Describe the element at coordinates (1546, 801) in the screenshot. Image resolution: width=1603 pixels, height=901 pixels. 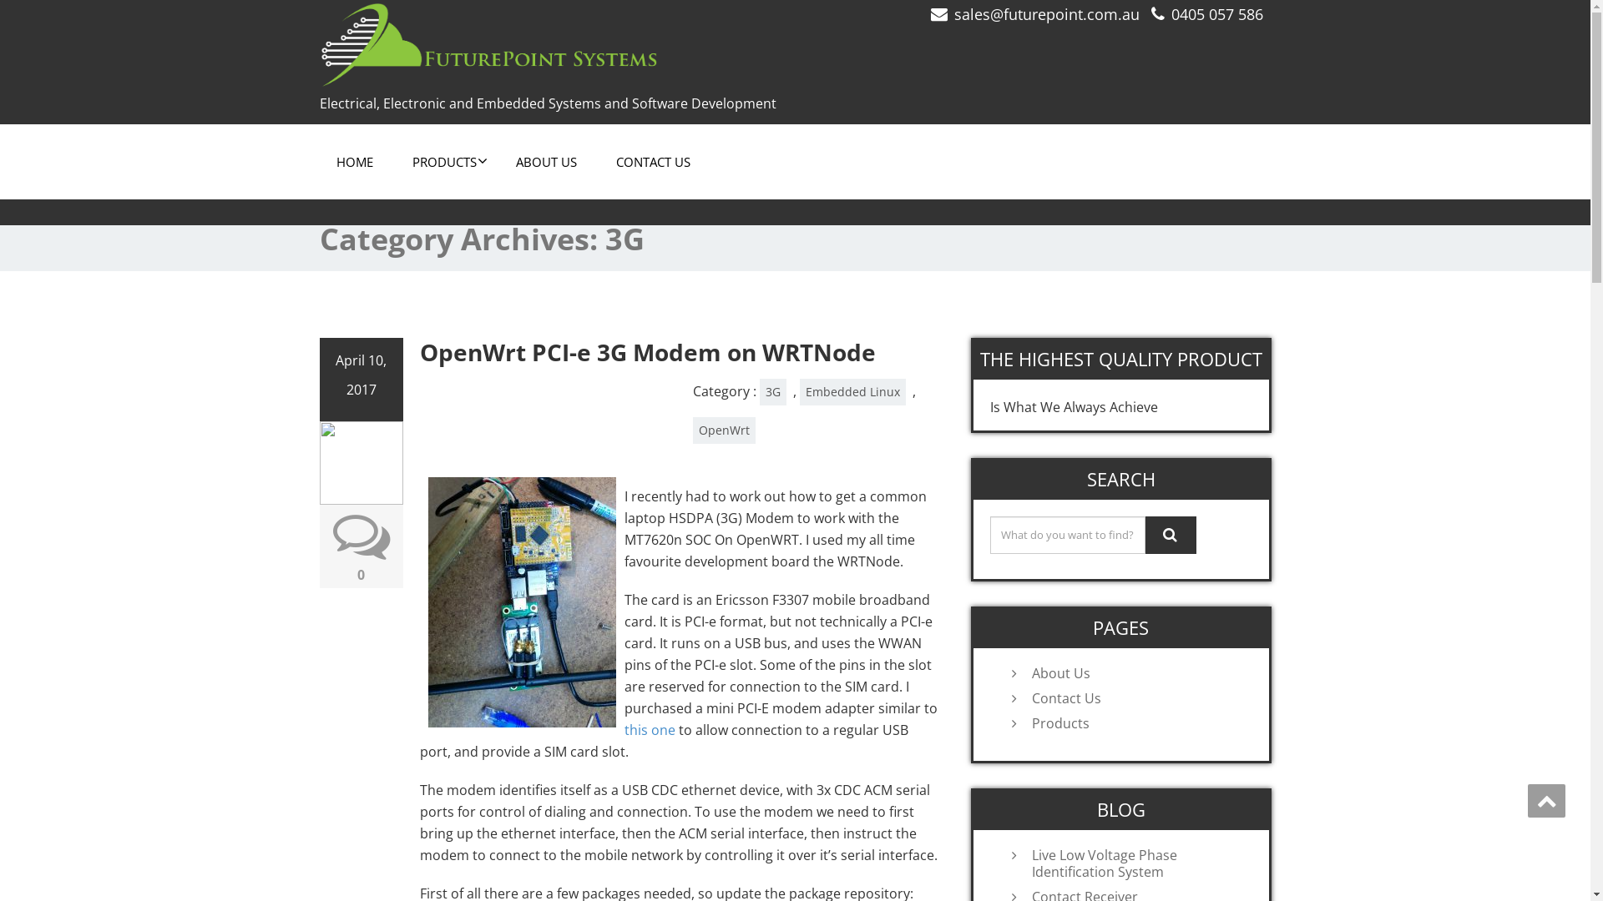
I see `Go Top` at that location.